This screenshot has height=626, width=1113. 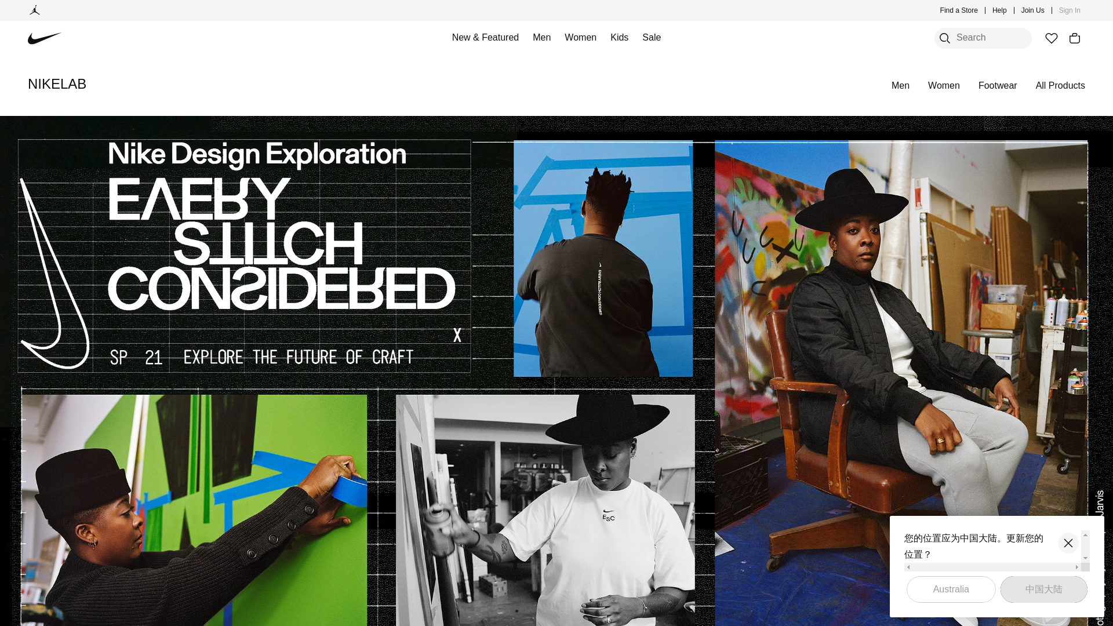 What do you see at coordinates (1070, 10) in the screenshot?
I see `Sign In` at bounding box center [1070, 10].